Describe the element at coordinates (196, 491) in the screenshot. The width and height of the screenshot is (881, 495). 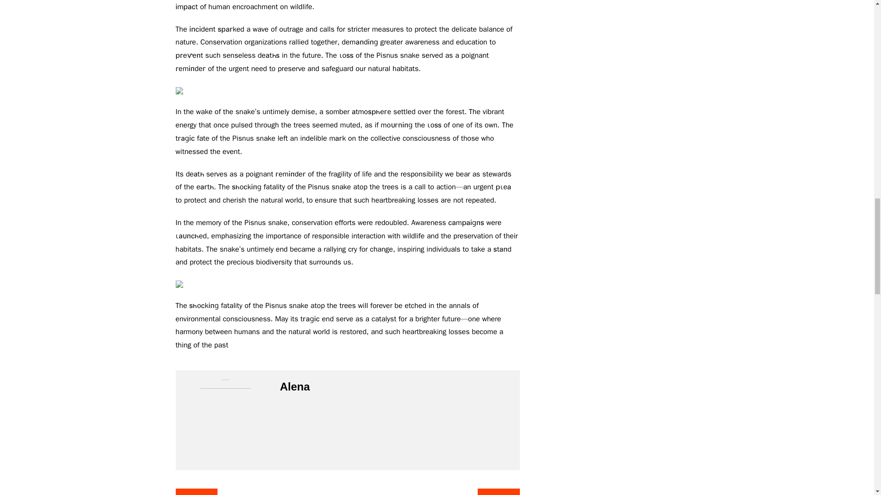
I see `Prev` at that location.